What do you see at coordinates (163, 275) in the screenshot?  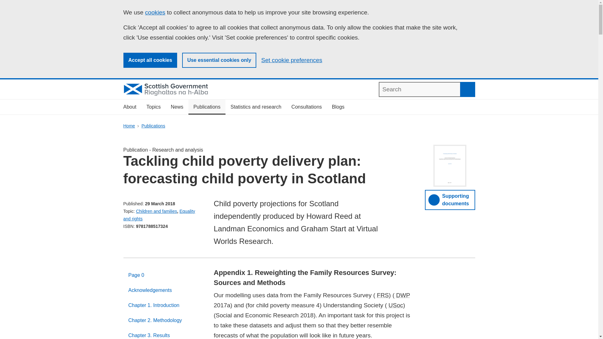 I see `Page 0` at bounding box center [163, 275].